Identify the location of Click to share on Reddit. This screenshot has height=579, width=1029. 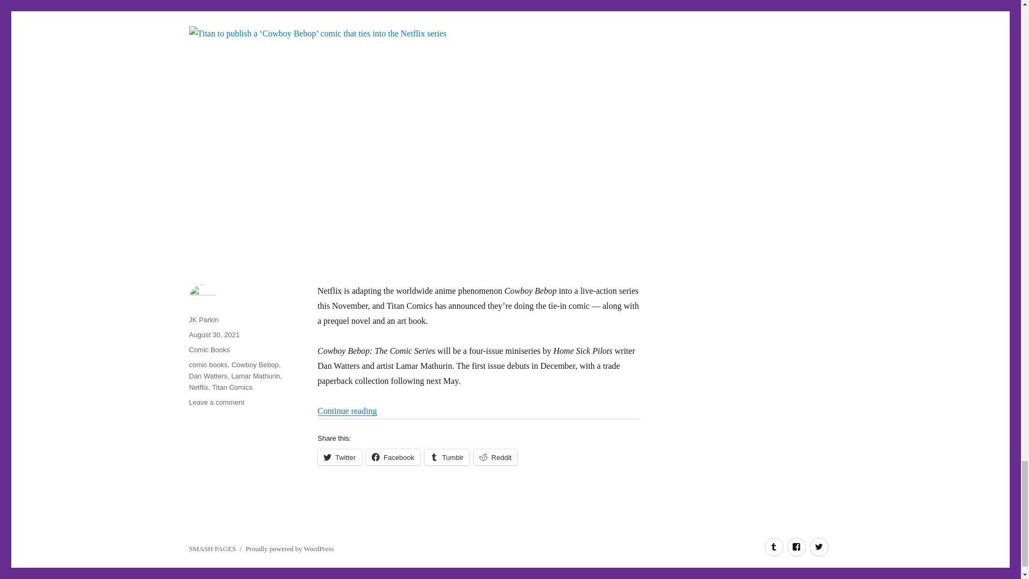
(495, 457).